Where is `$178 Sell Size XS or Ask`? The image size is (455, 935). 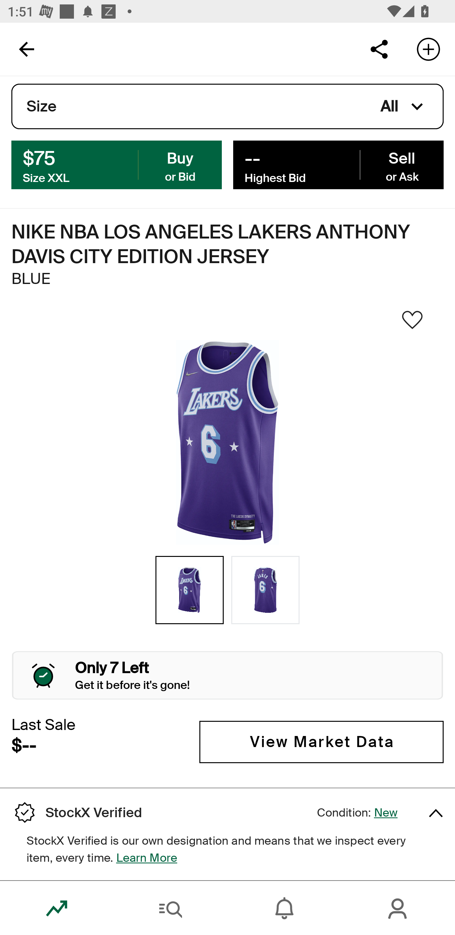
$178 Sell Size XS or Ask is located at coordinates (338, 164).